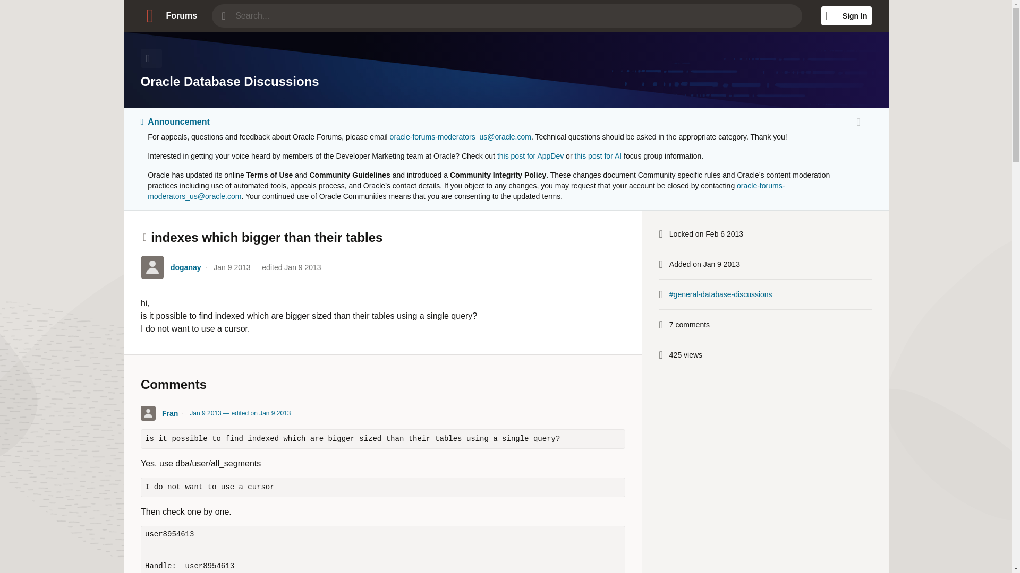 This screenshot has height=573, width=1020. Describe the element at coordinates (267, 267) in the screenshot. I see `9 Jan 2013 03:41 am` at that location.